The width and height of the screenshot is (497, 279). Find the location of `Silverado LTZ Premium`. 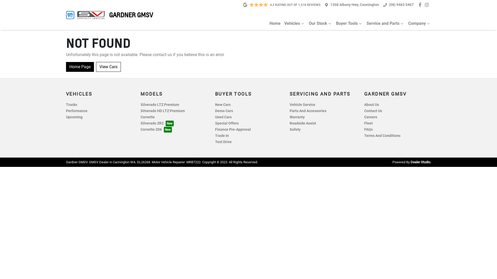

Silverado LTZ Premium is located at coordinates (160, 105).